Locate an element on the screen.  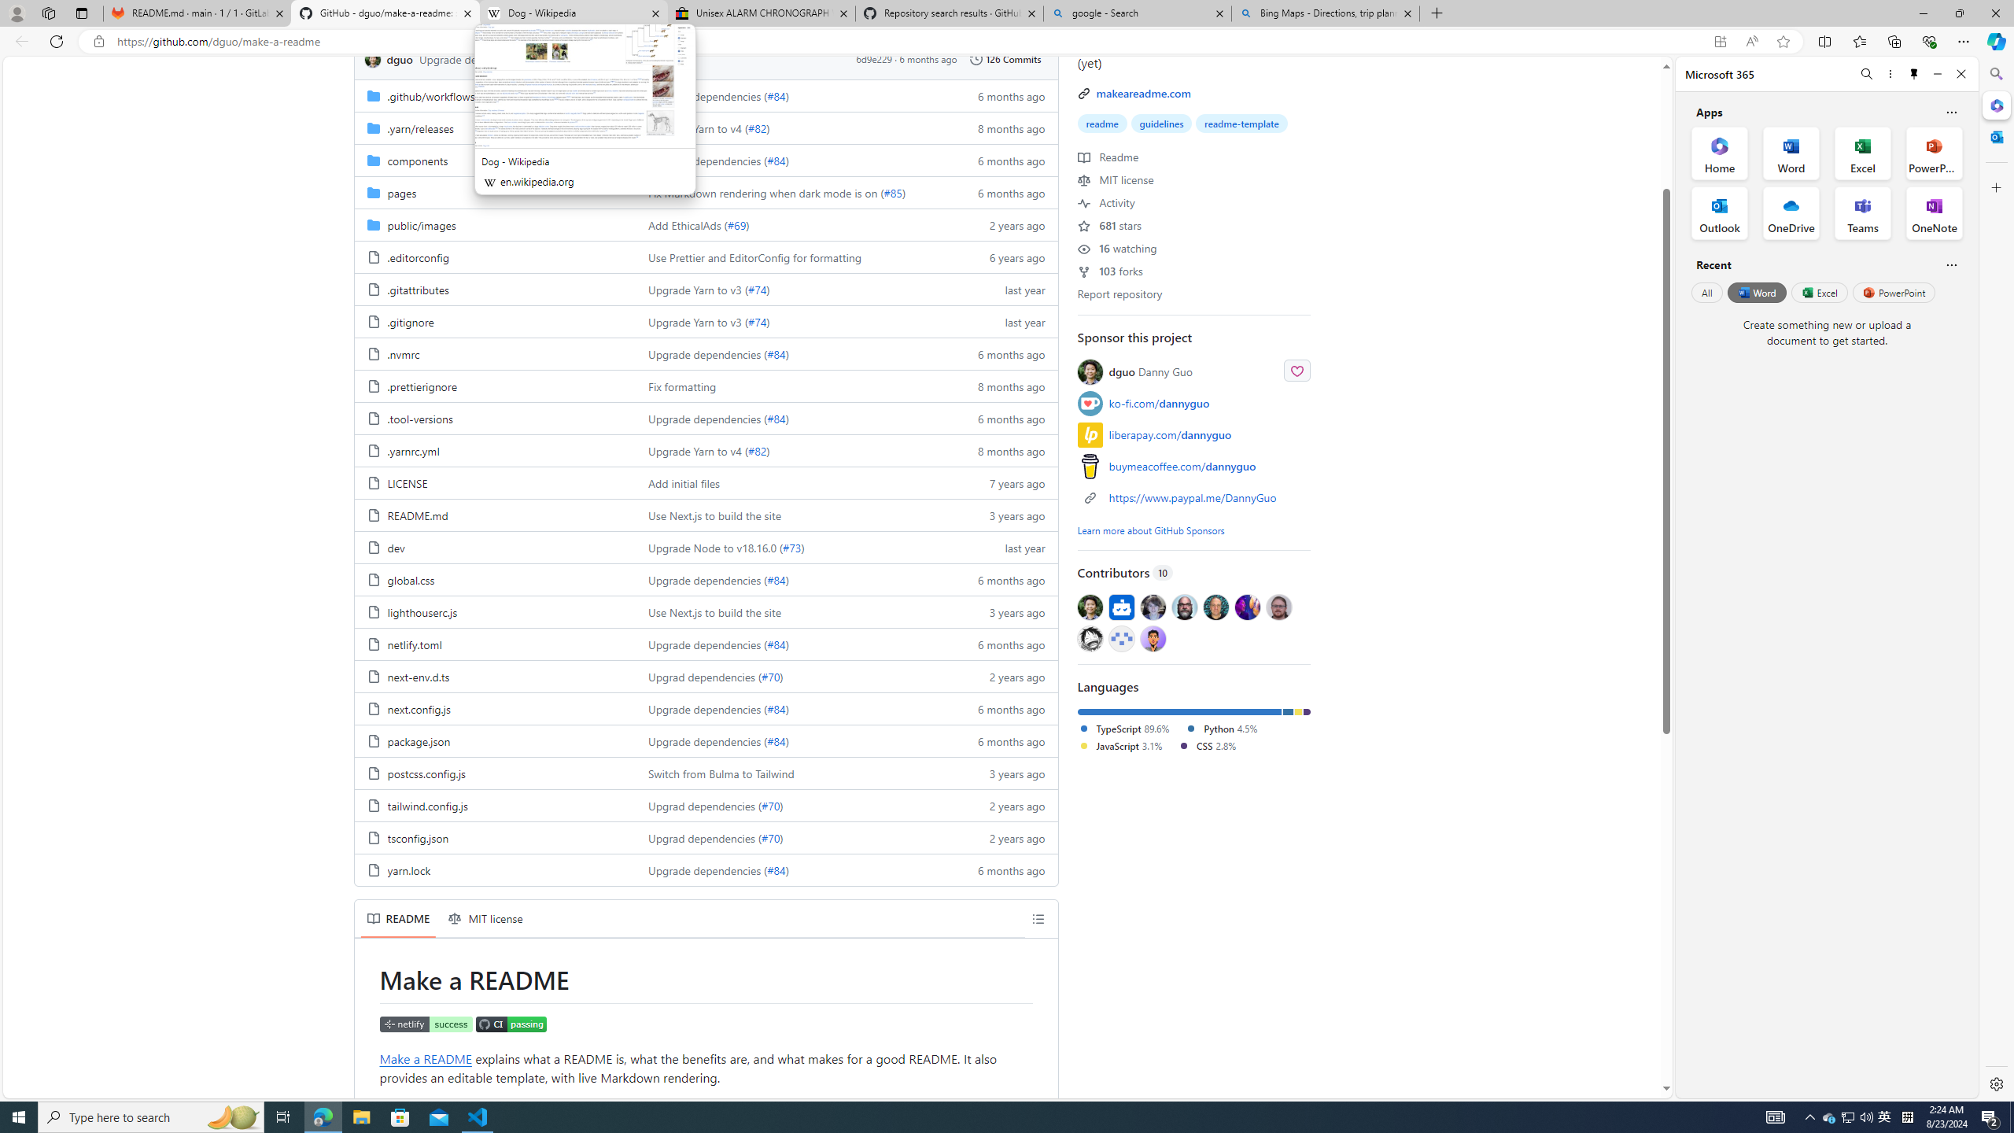
.yarn/releases, (Directory) is located at coordinates (420, 127).